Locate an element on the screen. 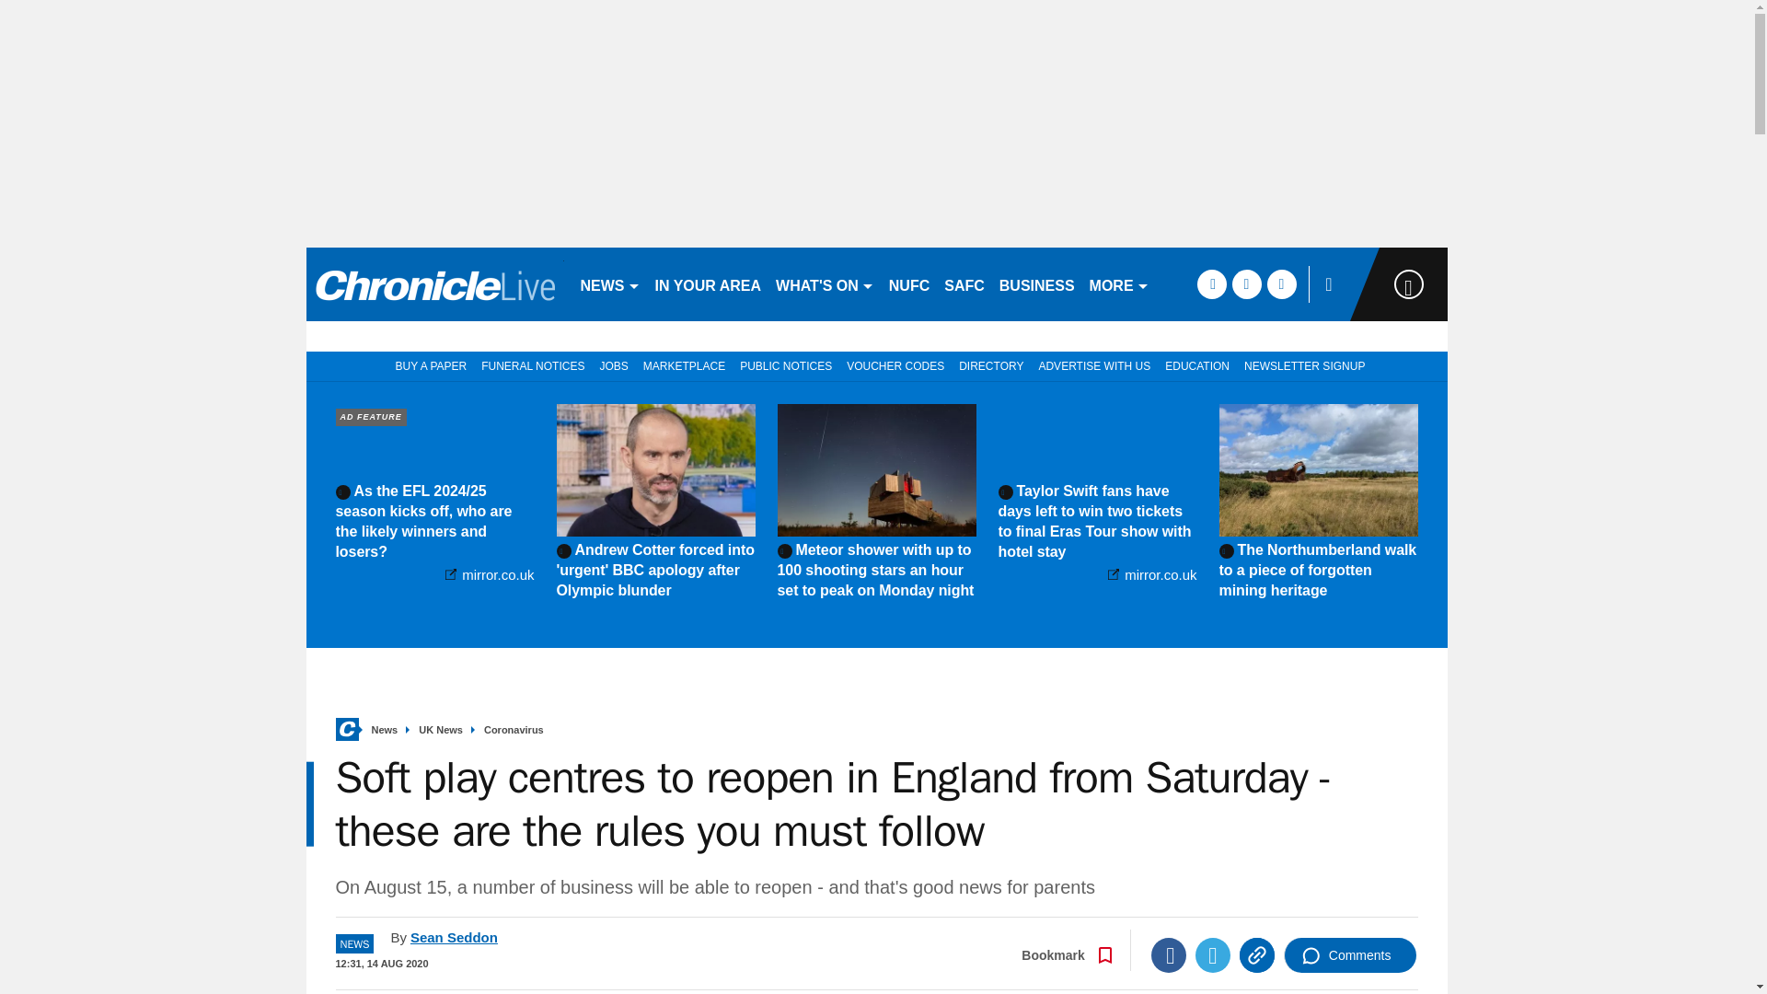 The image size is (1767, 994). Comments is located at coordinates (1350, 955).